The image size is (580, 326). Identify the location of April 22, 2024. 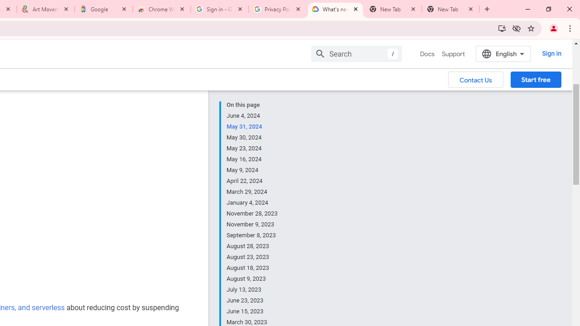
(252, 181).